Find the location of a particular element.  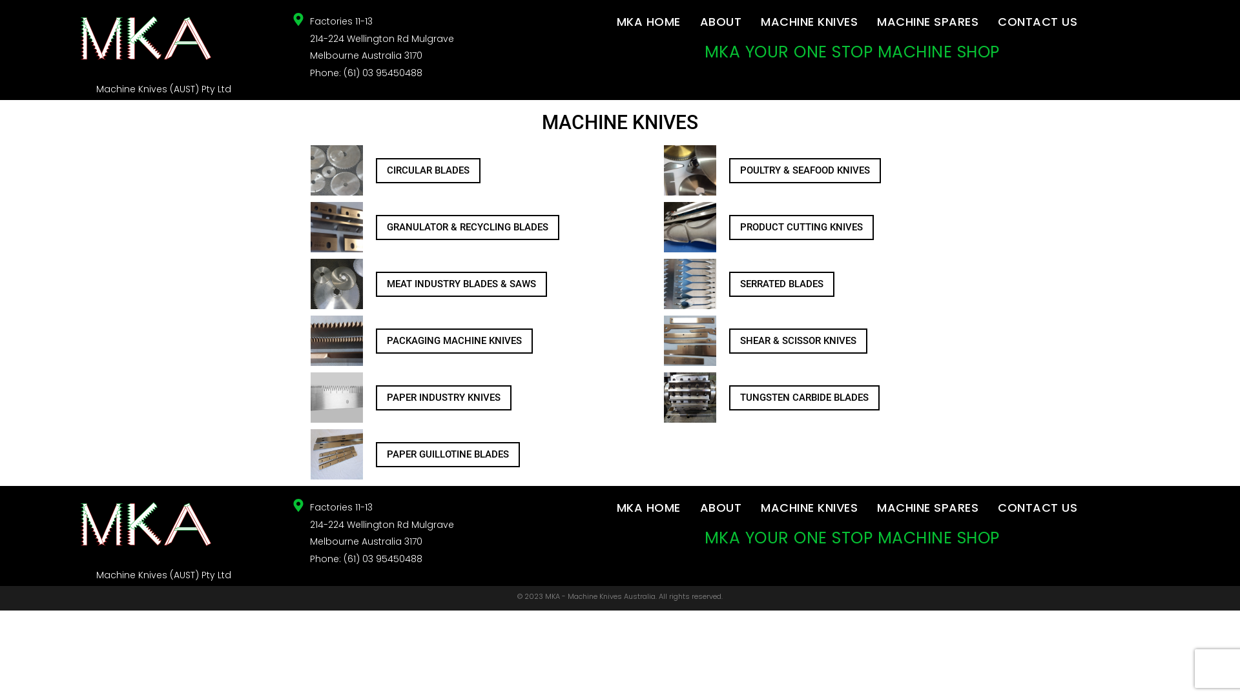

PACKAGING MACHINE KNIVES is located at coordinates (455, 341).